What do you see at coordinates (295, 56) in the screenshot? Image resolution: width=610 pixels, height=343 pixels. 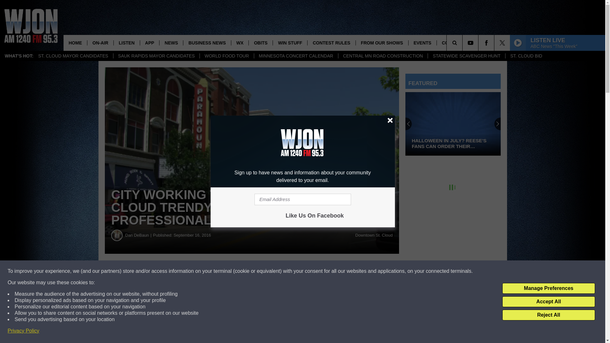 I see `MINNESOTA CONCERT CALENDAR` at bounding box center [295, 56].